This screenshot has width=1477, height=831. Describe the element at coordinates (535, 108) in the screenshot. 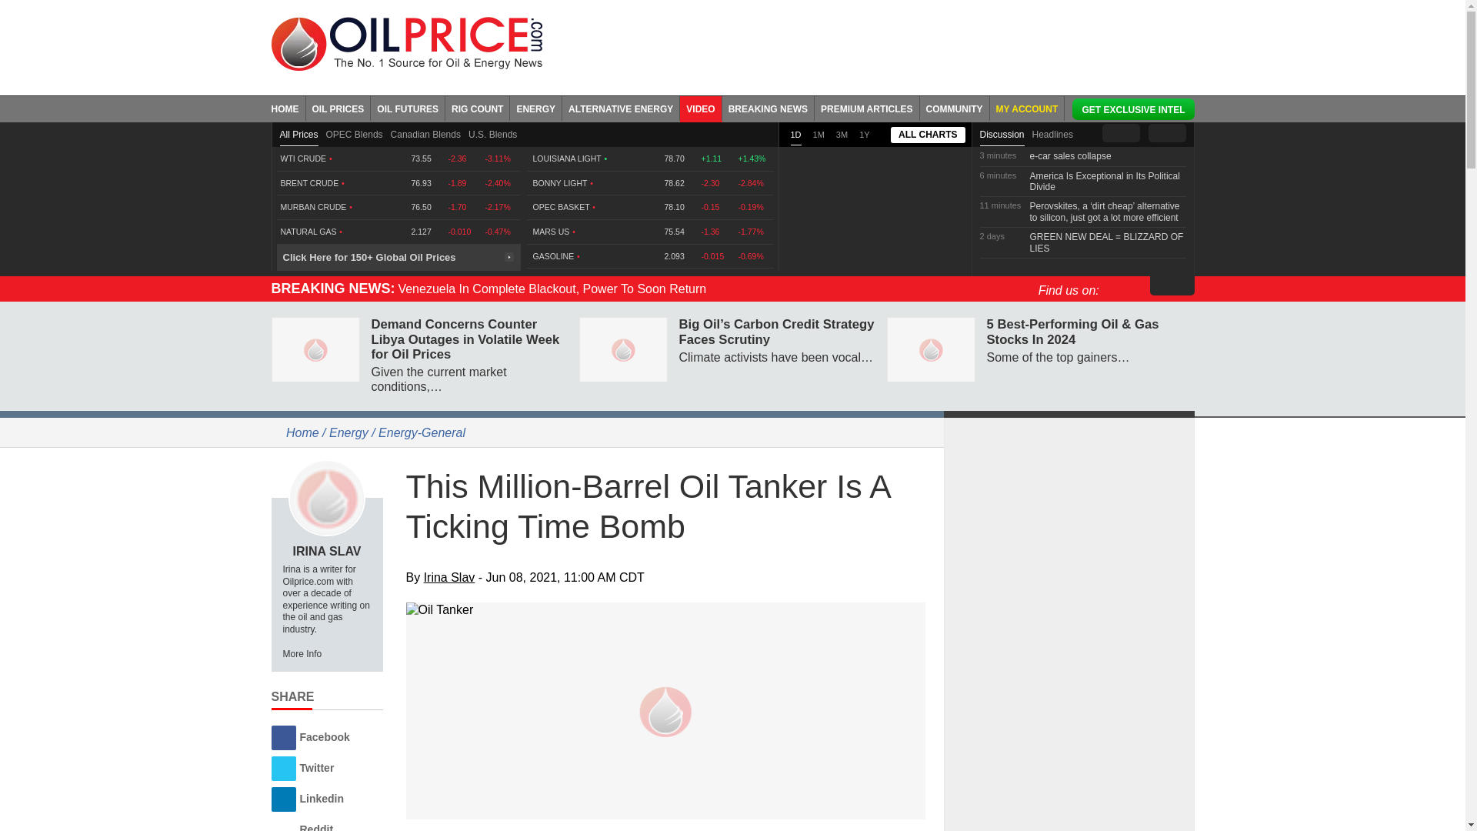

I see `ENERGY` at that location.